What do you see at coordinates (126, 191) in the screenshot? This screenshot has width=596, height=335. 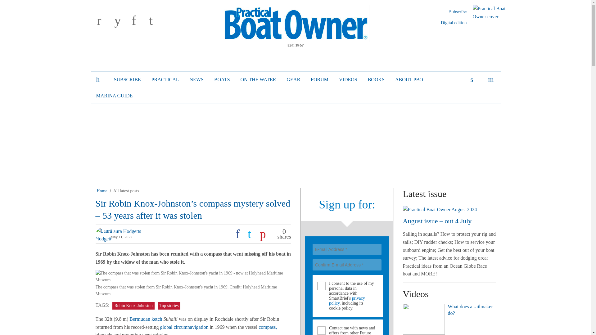 I see `All latest posts` at bounding box center [126, 191].